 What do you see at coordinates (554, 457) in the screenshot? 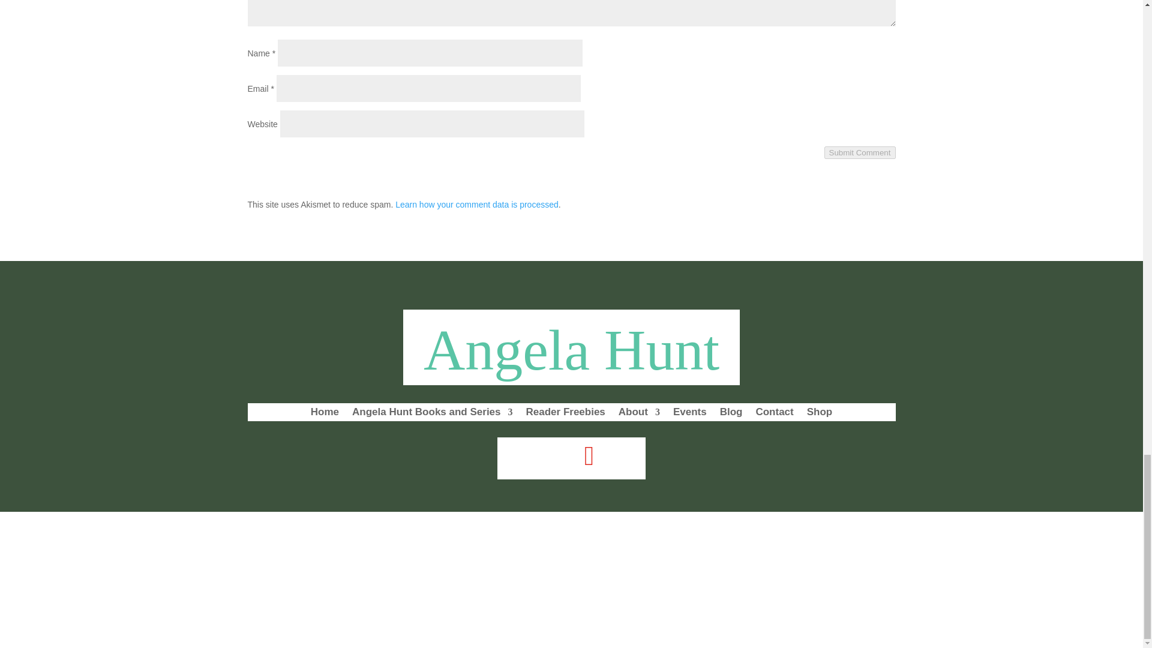
I see `facebook 48x48` at bounding box center [554, 457].